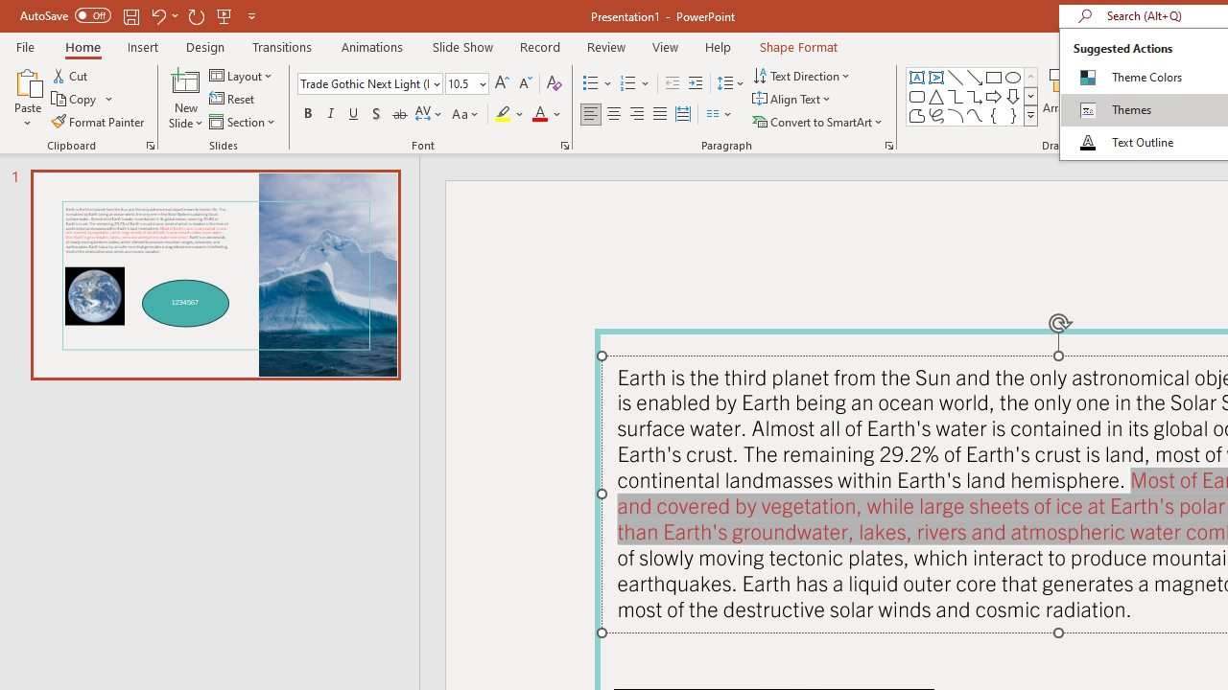 This screenshot has width=1228, height=690. I want to click on Center, so click(614, 115).